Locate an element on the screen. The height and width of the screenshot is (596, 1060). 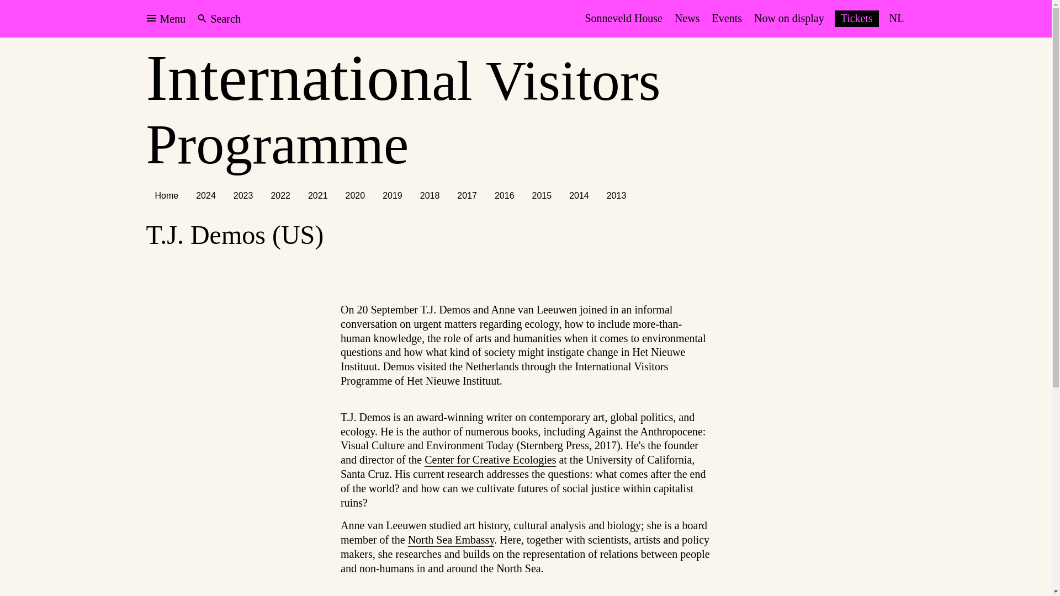
Menu is located at coordinates (166, 19).